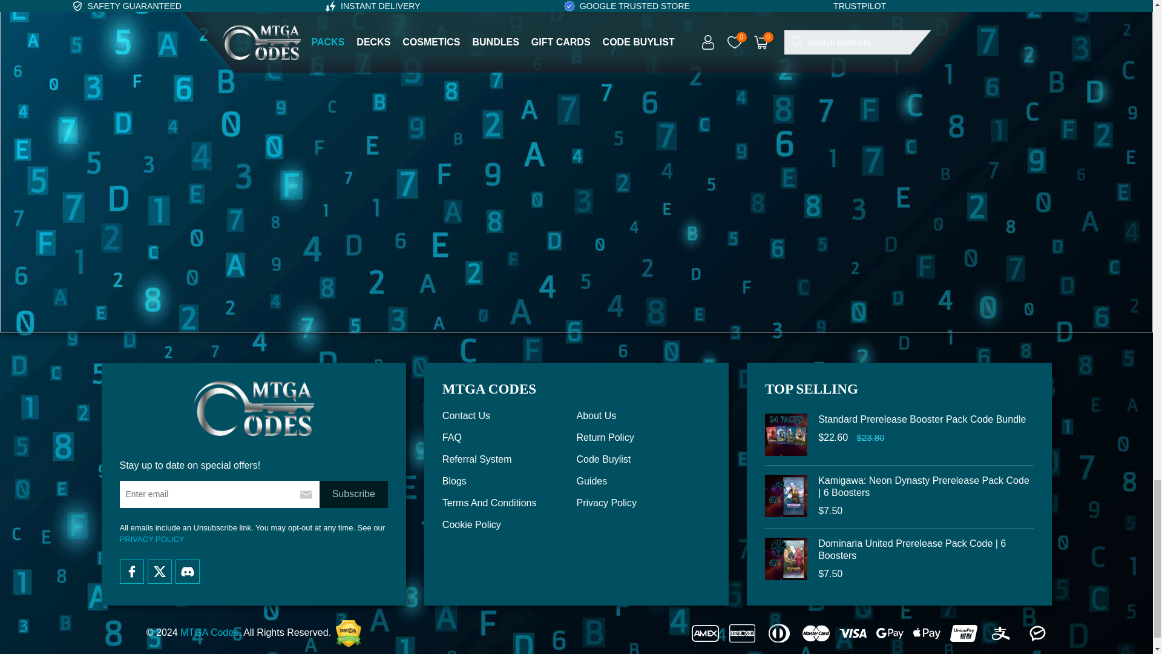  What do you see at coordinates (853, 633) in the screenshot?
I see `Visa` at bounding box center [853, 633].